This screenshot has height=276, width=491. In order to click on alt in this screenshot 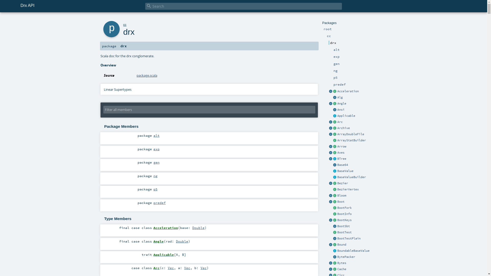, I will do `click(337, 50)`.